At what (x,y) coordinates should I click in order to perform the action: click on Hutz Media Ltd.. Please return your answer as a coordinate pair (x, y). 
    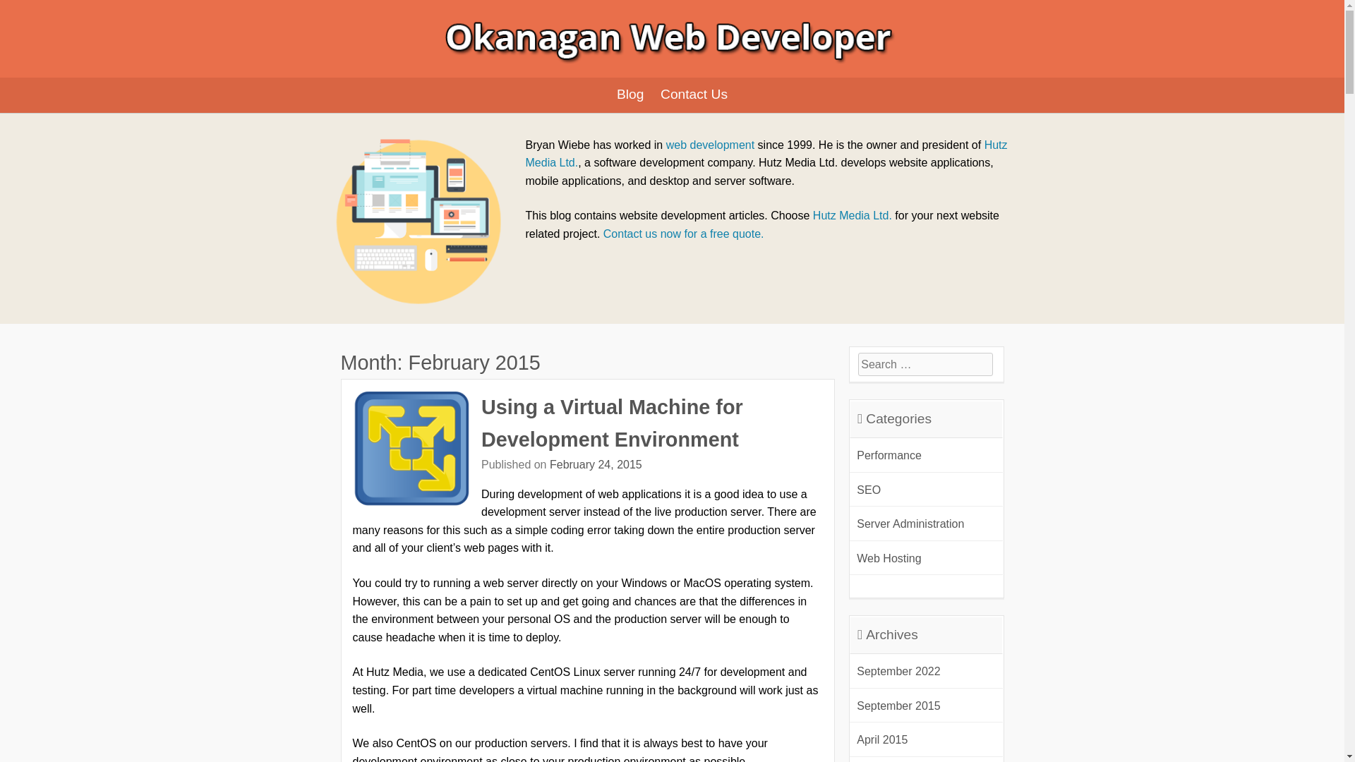
    Looking at the image, I should click on (766, 152).